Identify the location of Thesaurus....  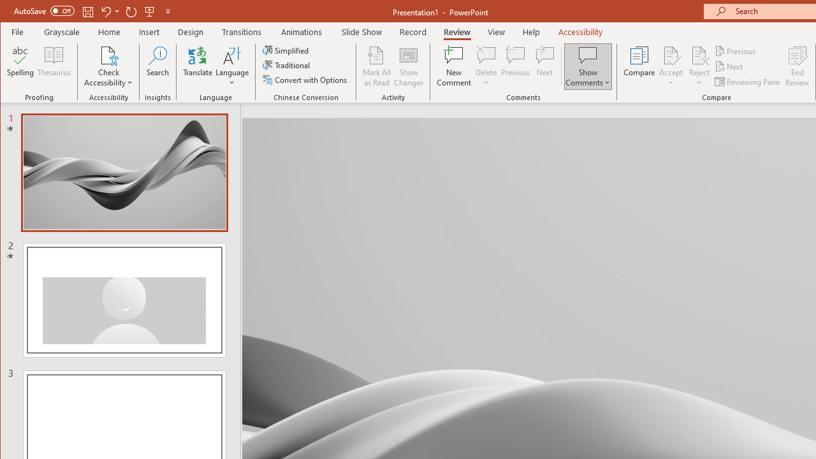
(54, 66).